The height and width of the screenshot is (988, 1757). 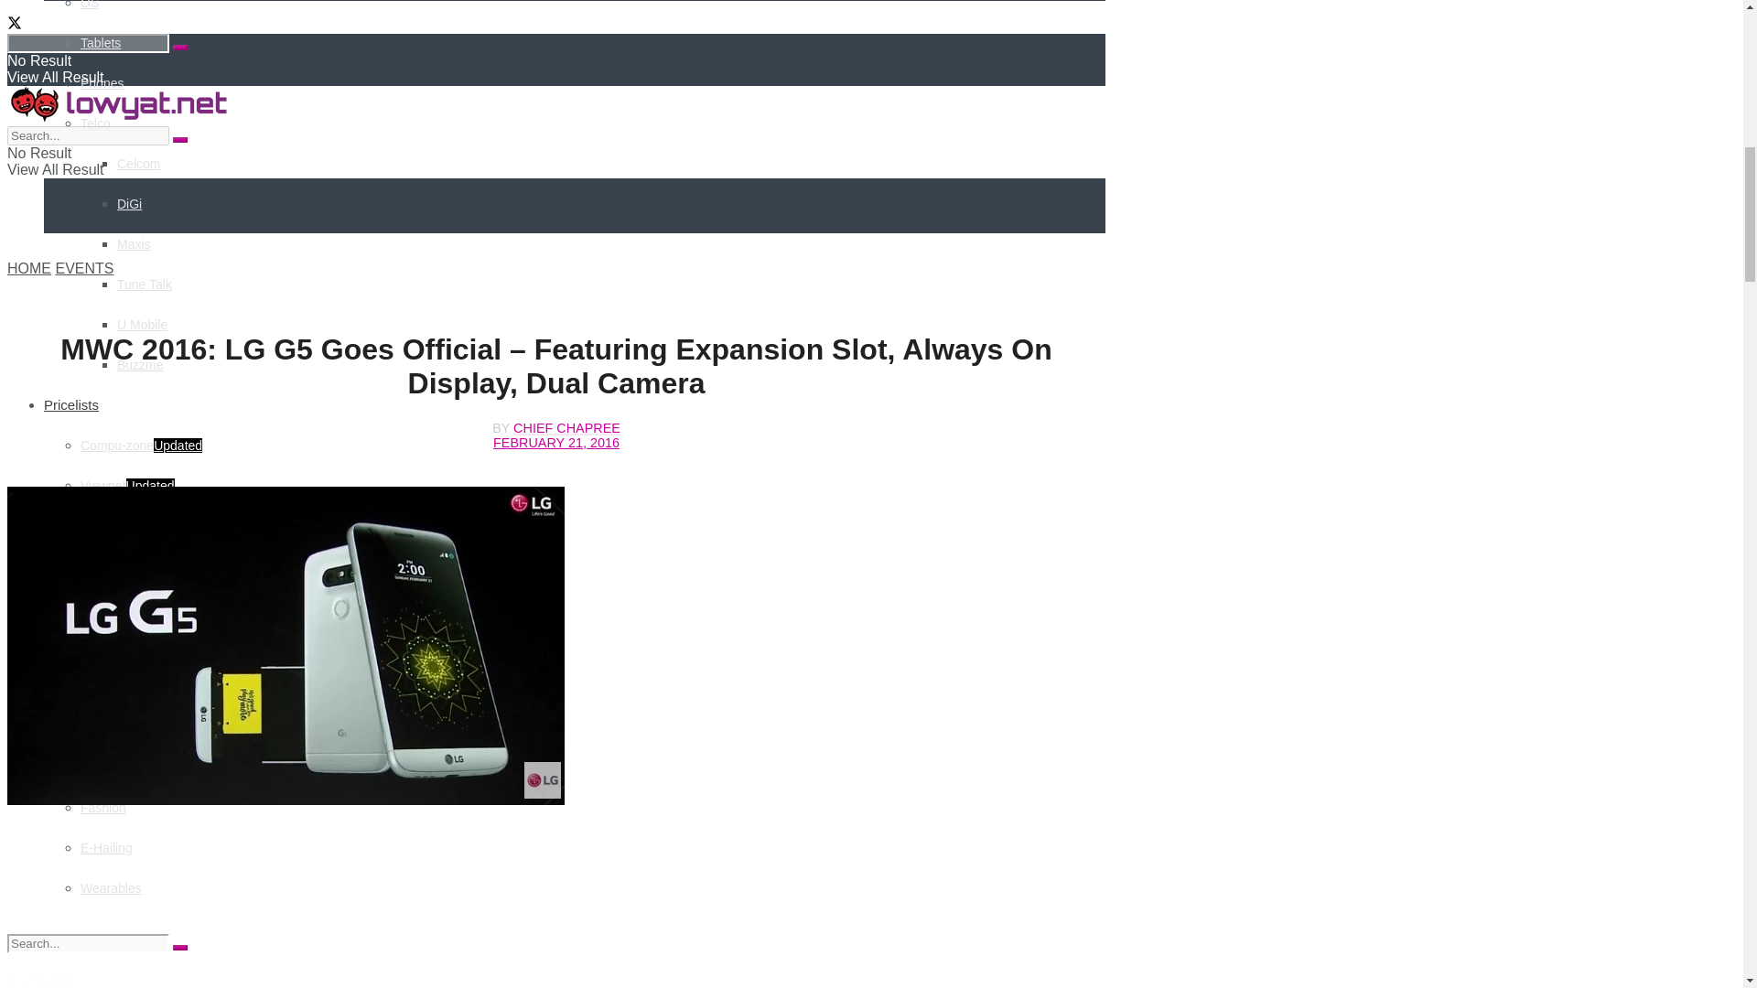 I want to click on OS, so click(x=90, y=5).